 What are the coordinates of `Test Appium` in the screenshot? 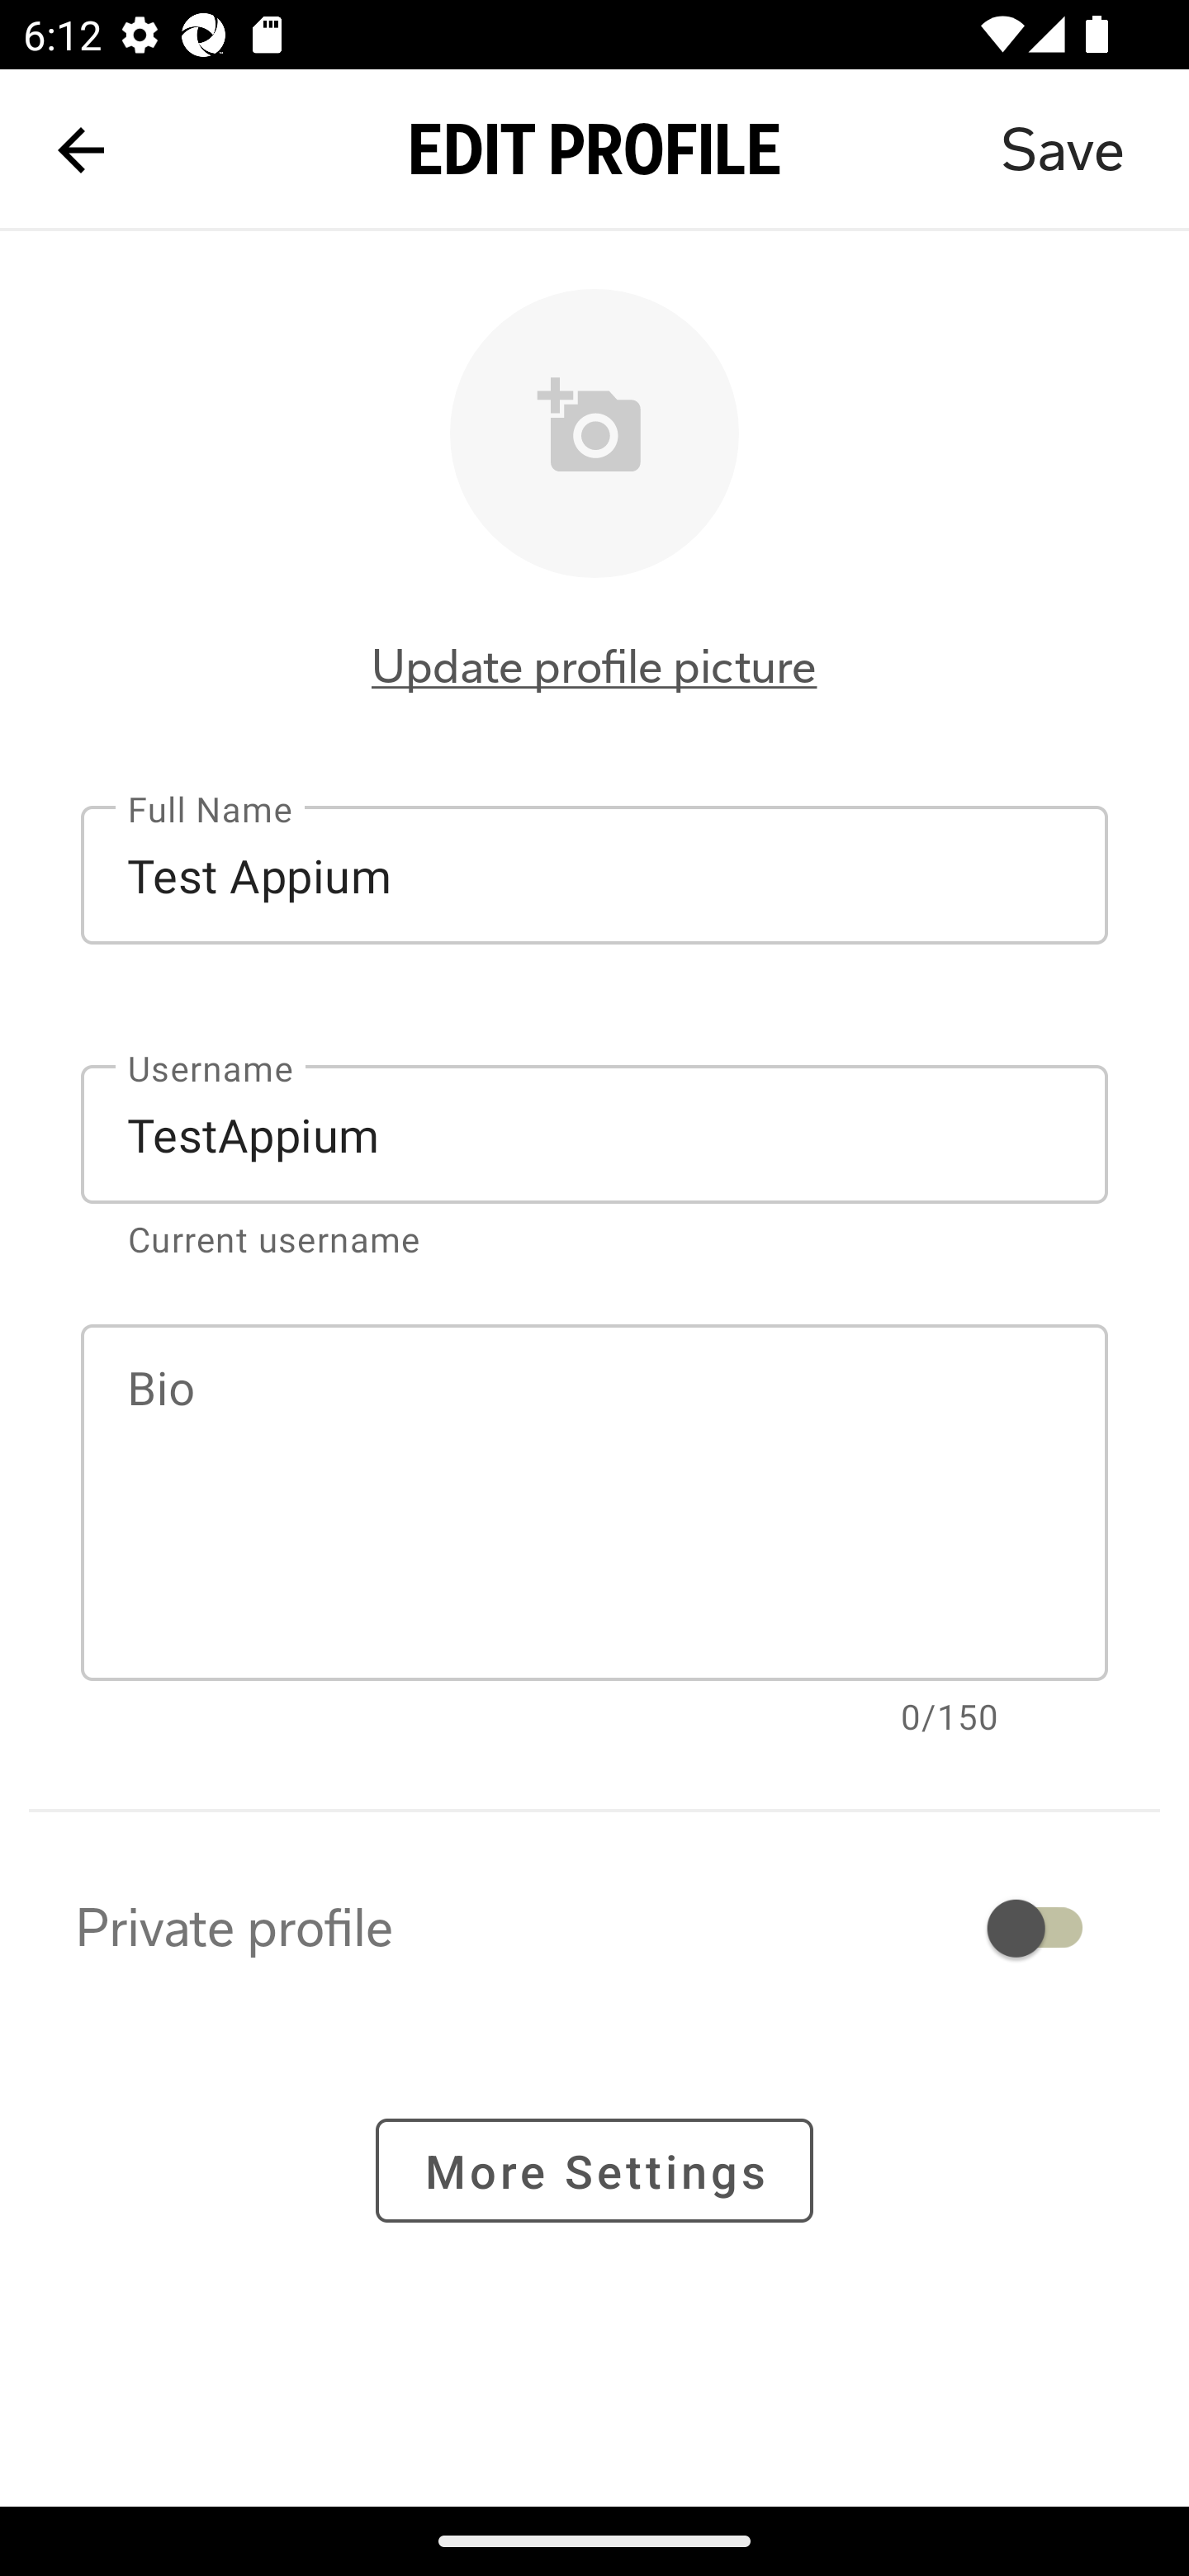 It's located at (594, 875).